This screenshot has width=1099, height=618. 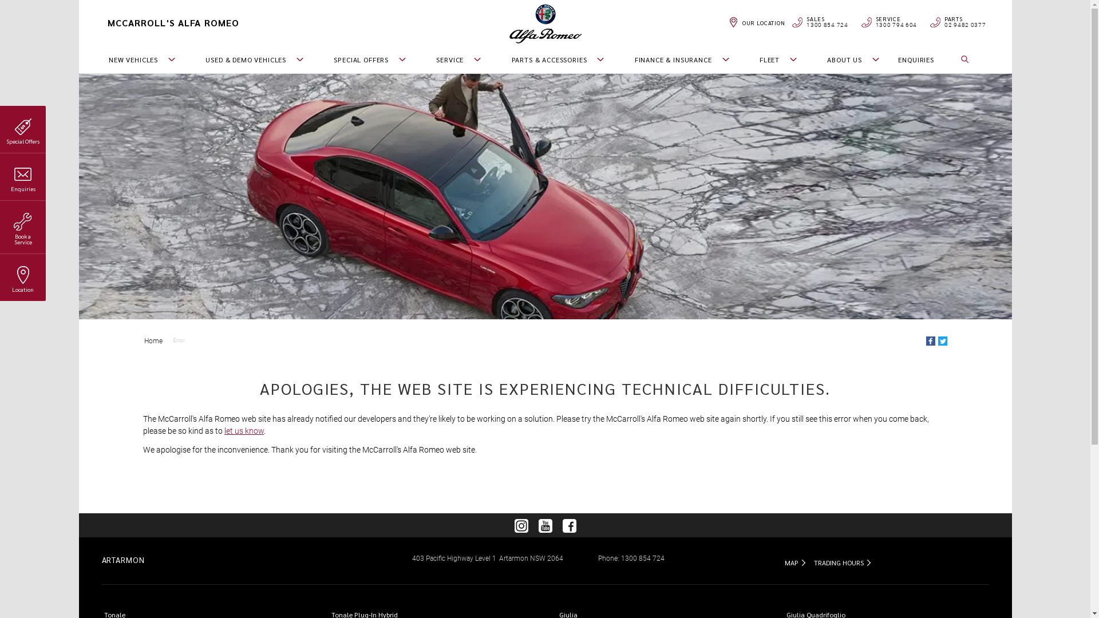 I want to click on SERVICE
1300 794 604, so click(x=888, y=22).